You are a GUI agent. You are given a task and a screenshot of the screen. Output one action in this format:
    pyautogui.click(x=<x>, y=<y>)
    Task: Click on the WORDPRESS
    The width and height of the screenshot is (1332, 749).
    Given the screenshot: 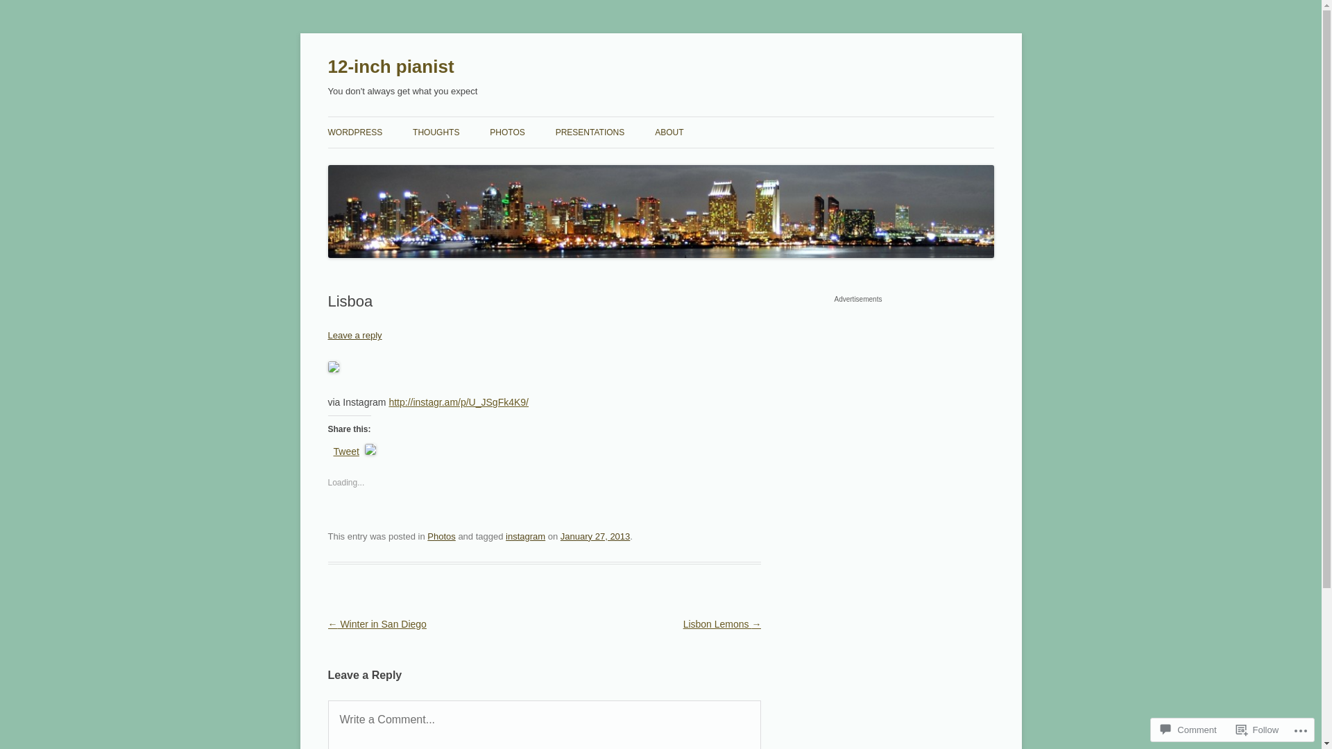 What is the action you would take?
    pyautogui.click(x=355, y=132)
    